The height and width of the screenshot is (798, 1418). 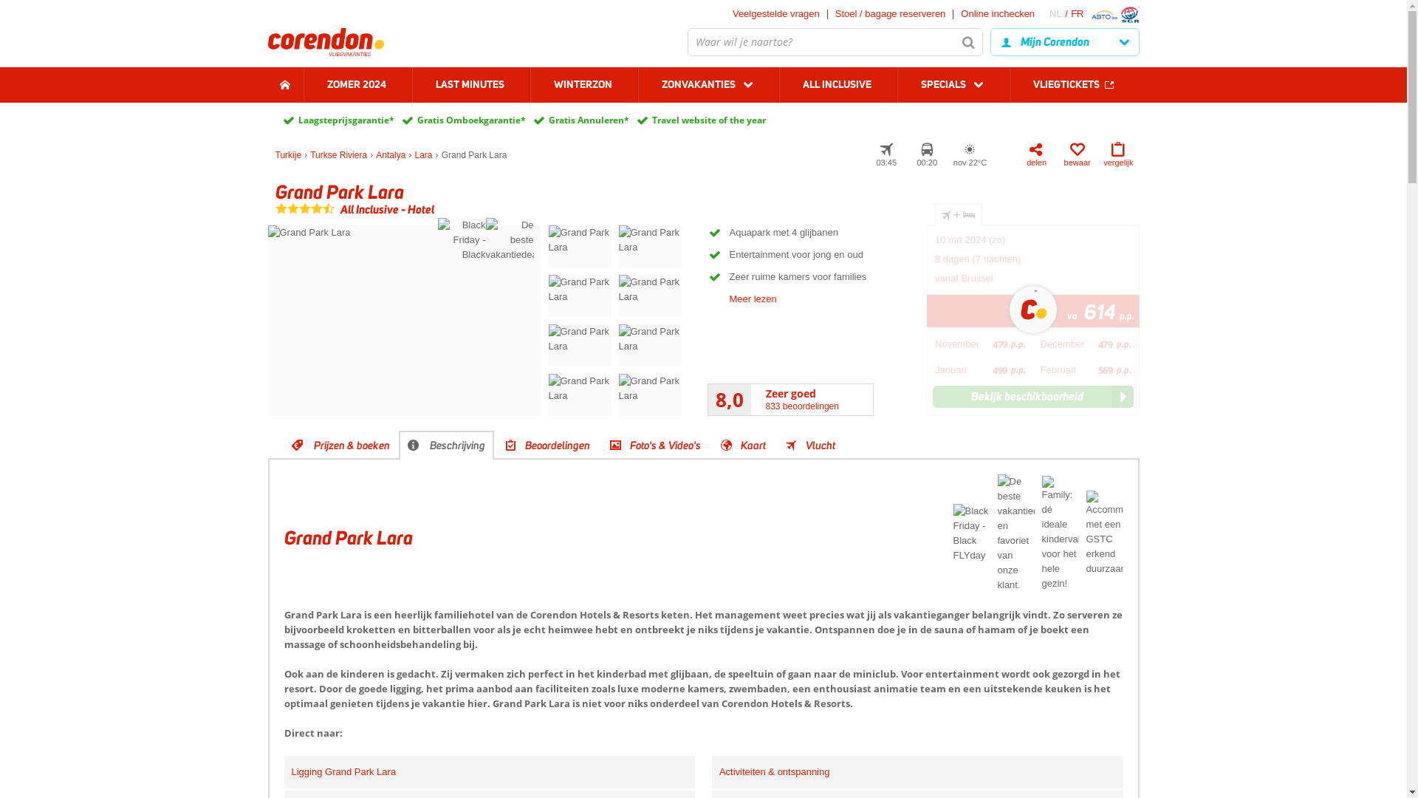 I want to click on NL, so click(x=1061, y=13).